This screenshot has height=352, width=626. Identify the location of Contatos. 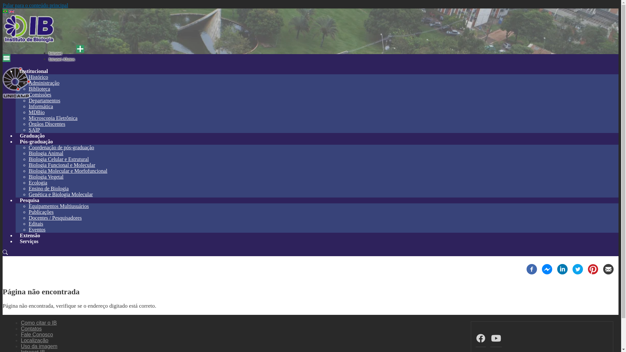
(31, 329).